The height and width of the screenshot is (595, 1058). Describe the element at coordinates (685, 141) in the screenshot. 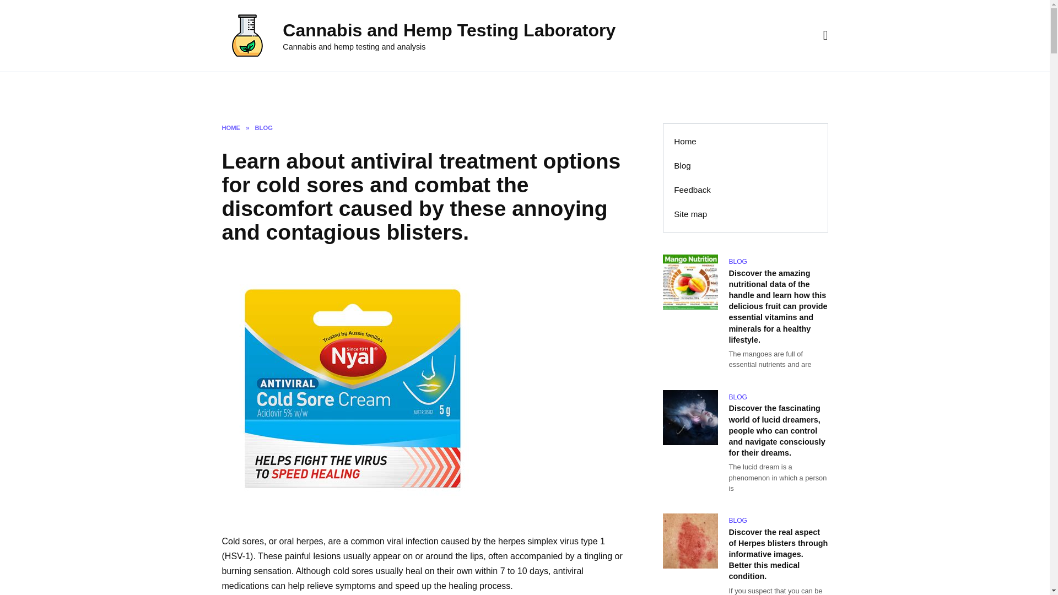

I see `Home` at that location.